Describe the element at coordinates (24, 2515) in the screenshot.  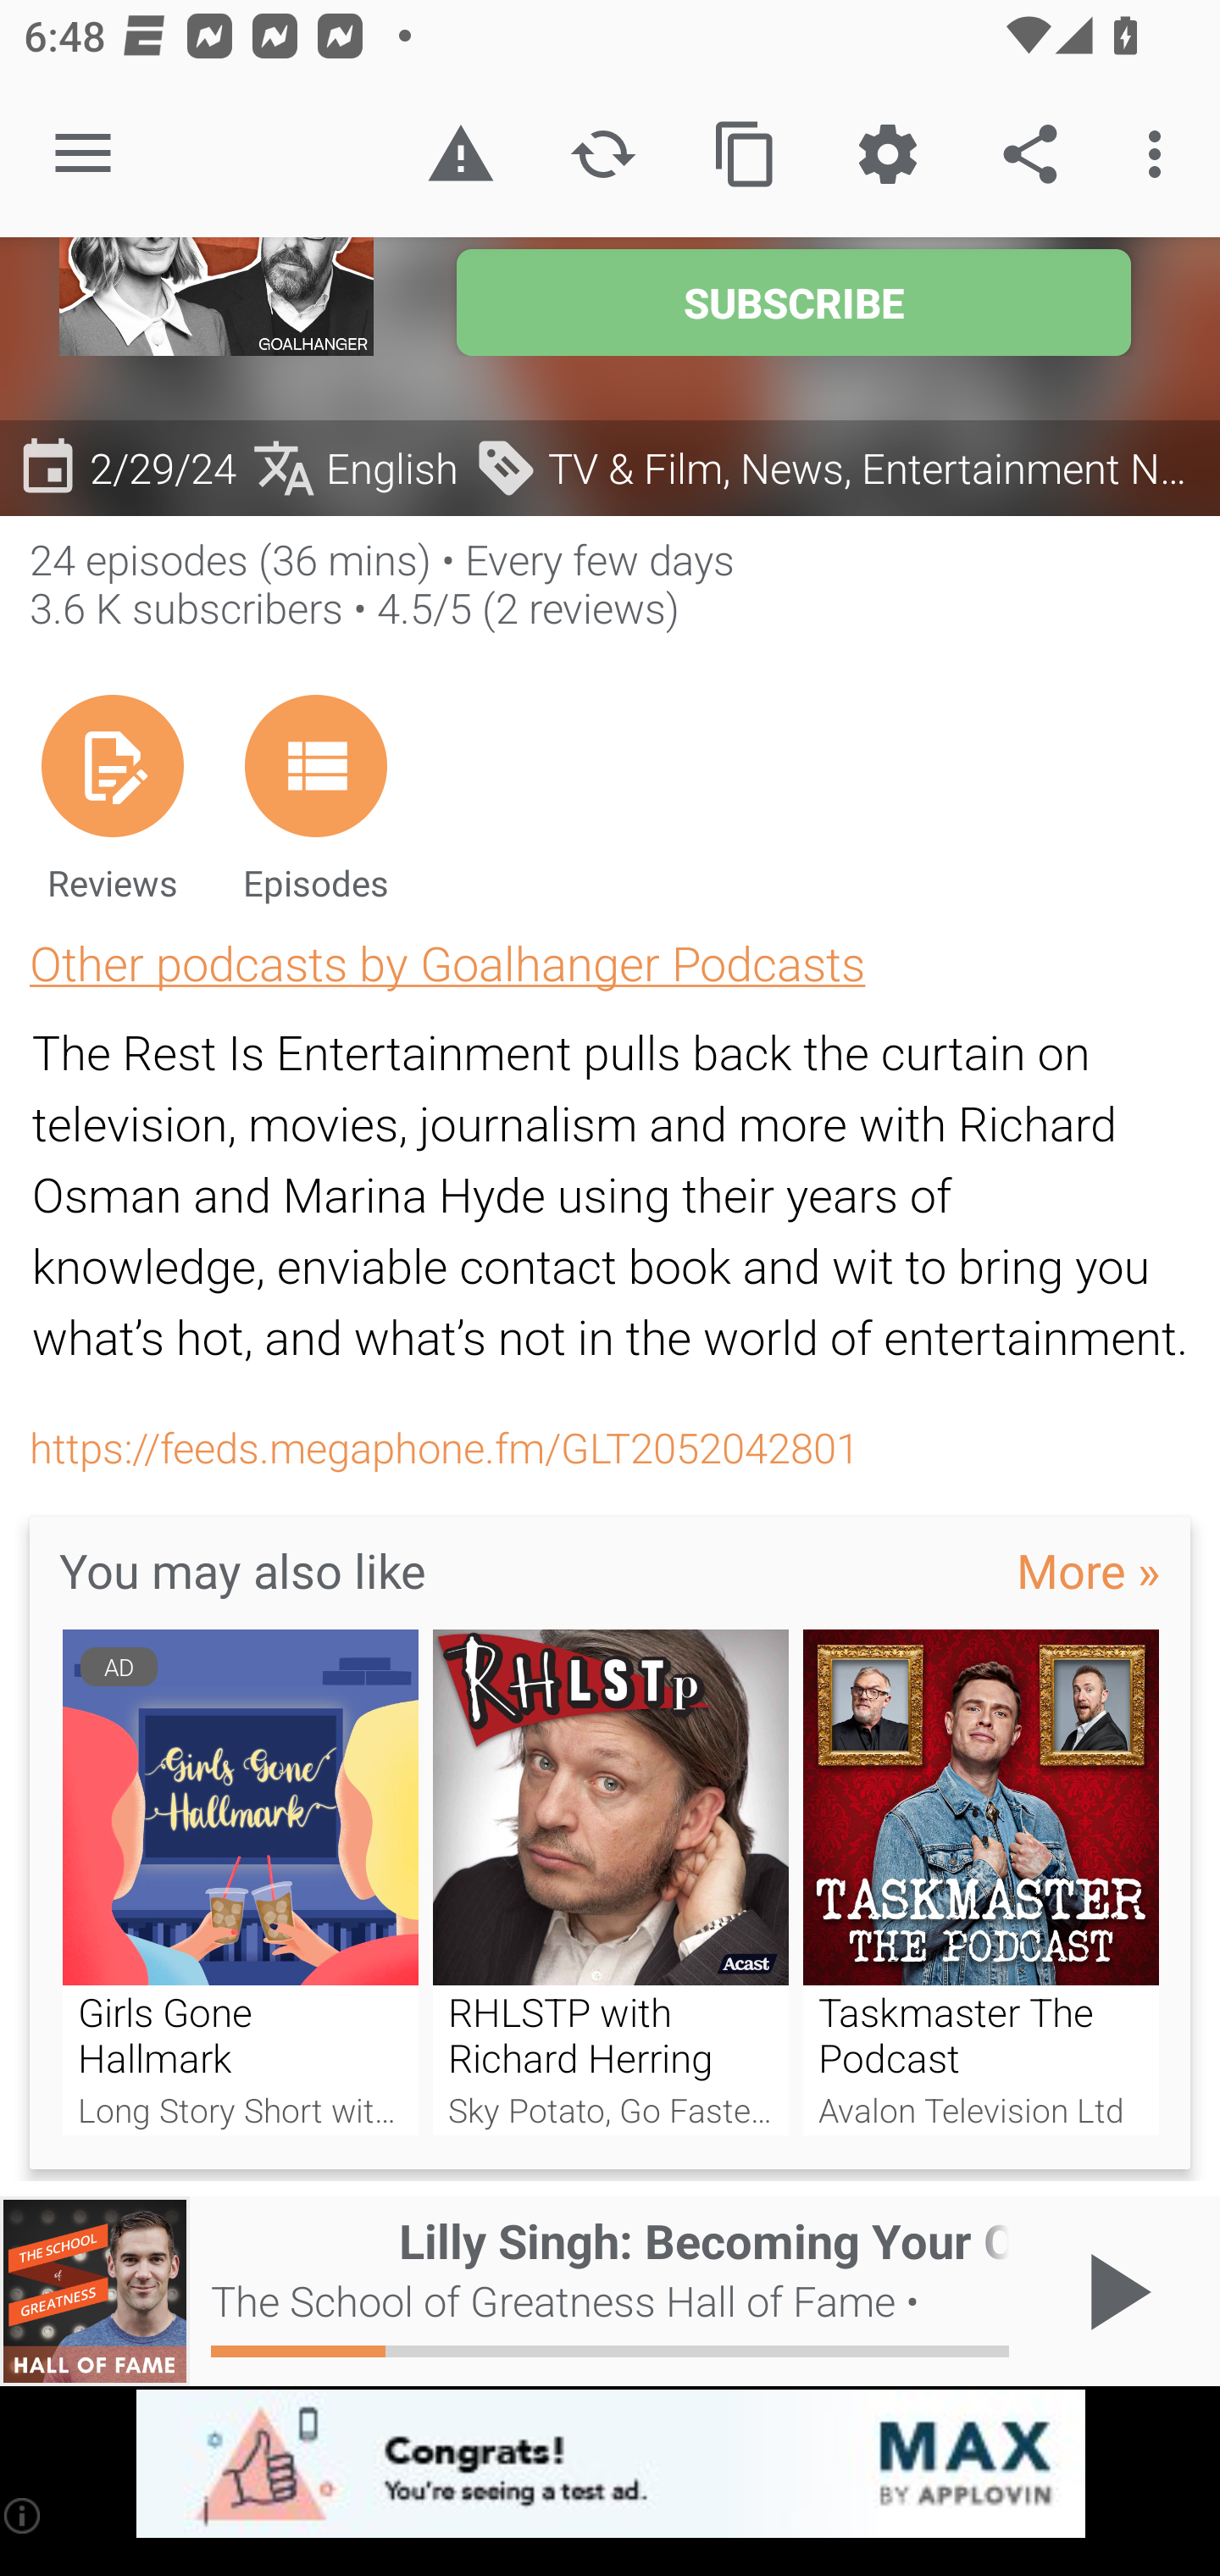
I see `(i)` at that location.